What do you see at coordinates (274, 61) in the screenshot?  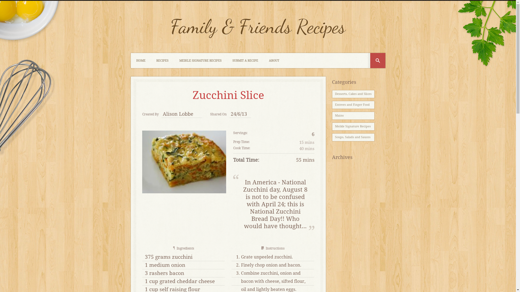 I see `ABOUT` at bounding box center [274, 61].